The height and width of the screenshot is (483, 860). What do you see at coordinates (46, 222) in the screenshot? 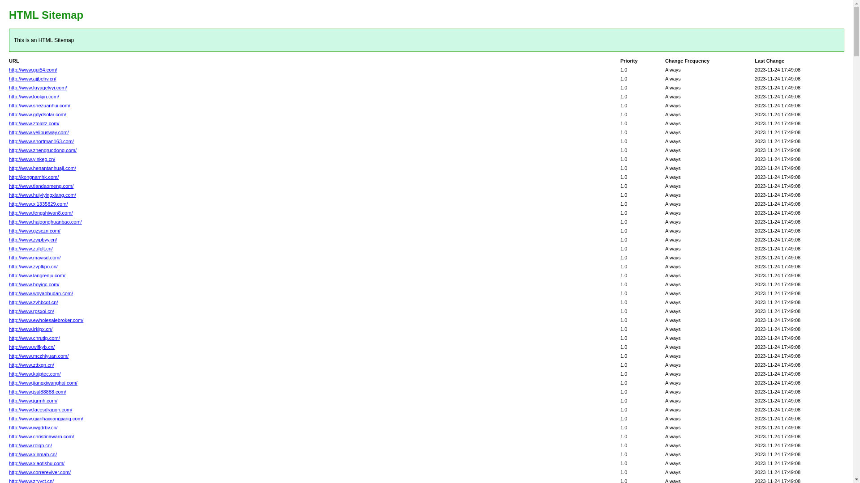
I see `http://www.haigonghuanbao.com/` at bounding box center [46, 222].